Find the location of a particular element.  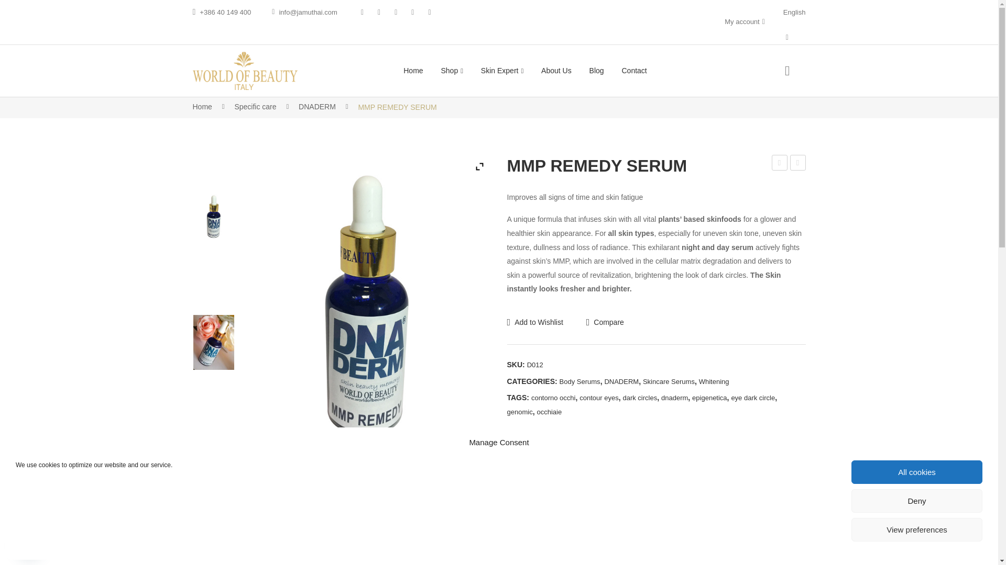

Deny is located at coordinates (917, 501).